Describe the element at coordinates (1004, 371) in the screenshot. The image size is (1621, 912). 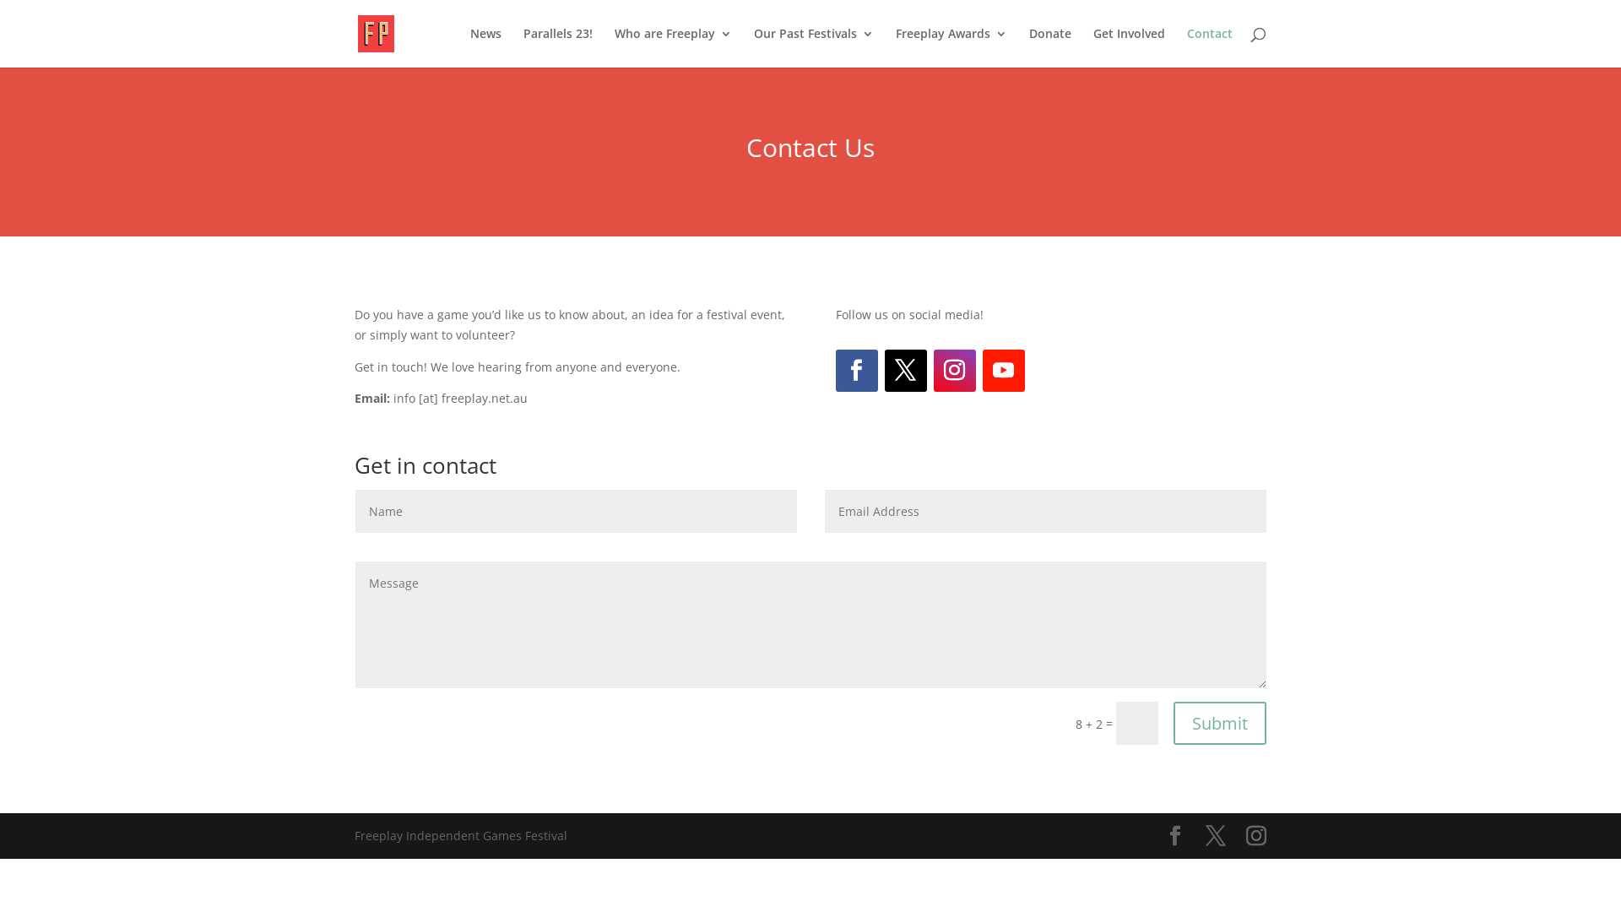
I see `Follow on Youtube` at that location.